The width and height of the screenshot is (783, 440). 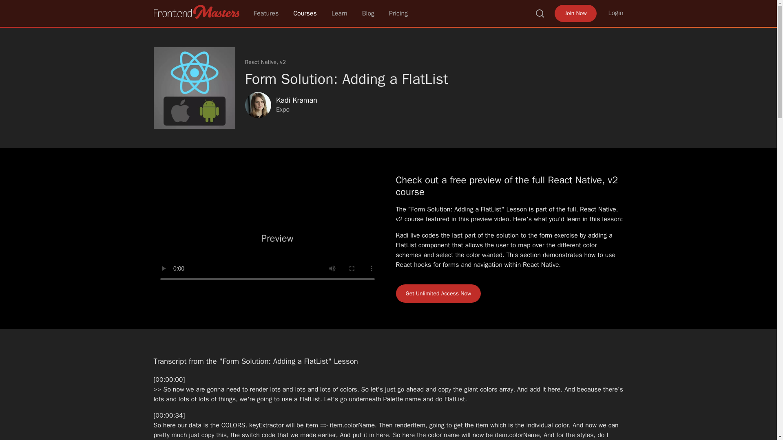 What do you see at coordinates (575, 13) in the screenshot?
I see `Join Now` at bounding box center [575, 13].